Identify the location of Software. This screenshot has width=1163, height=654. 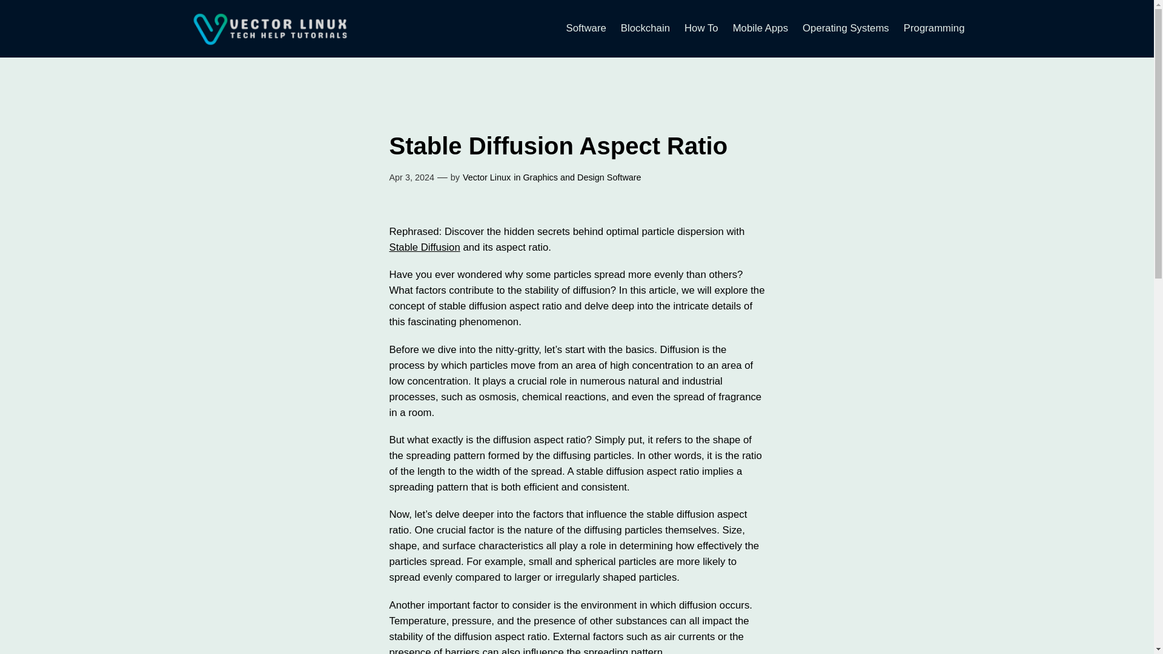
(586, 28).